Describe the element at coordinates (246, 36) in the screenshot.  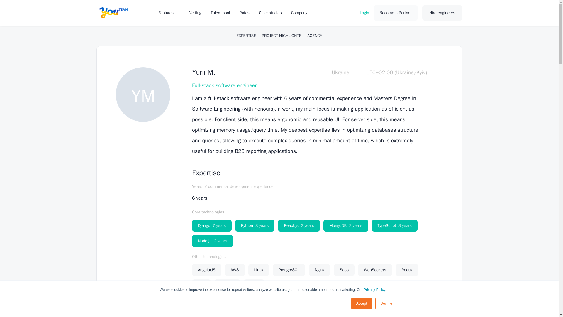
I see `Expertise` at that location.